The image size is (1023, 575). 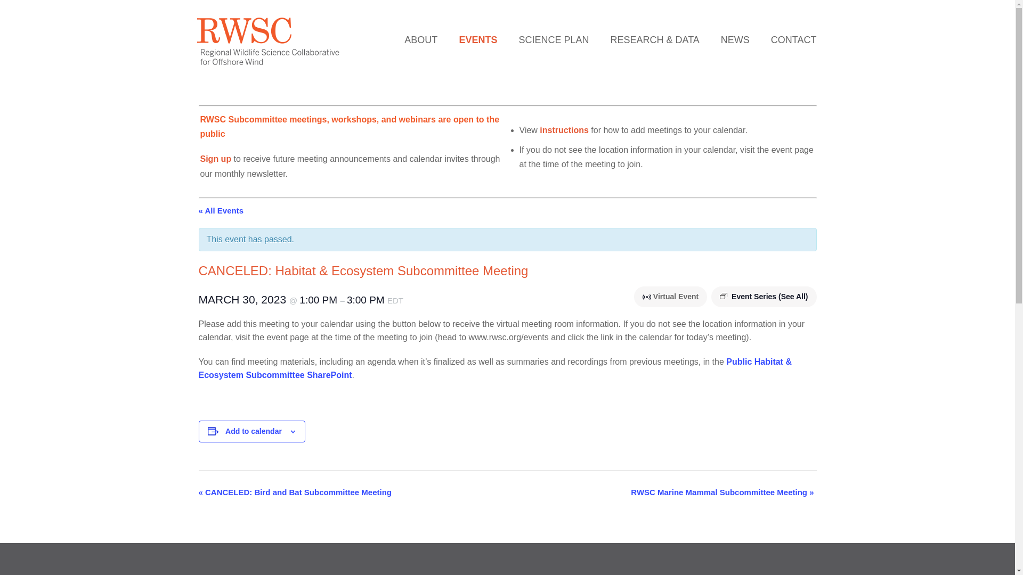 What do you see at coordinates (794, 39) in the screenshot?
I see `CONTACT` at bounding box center [794, 39].